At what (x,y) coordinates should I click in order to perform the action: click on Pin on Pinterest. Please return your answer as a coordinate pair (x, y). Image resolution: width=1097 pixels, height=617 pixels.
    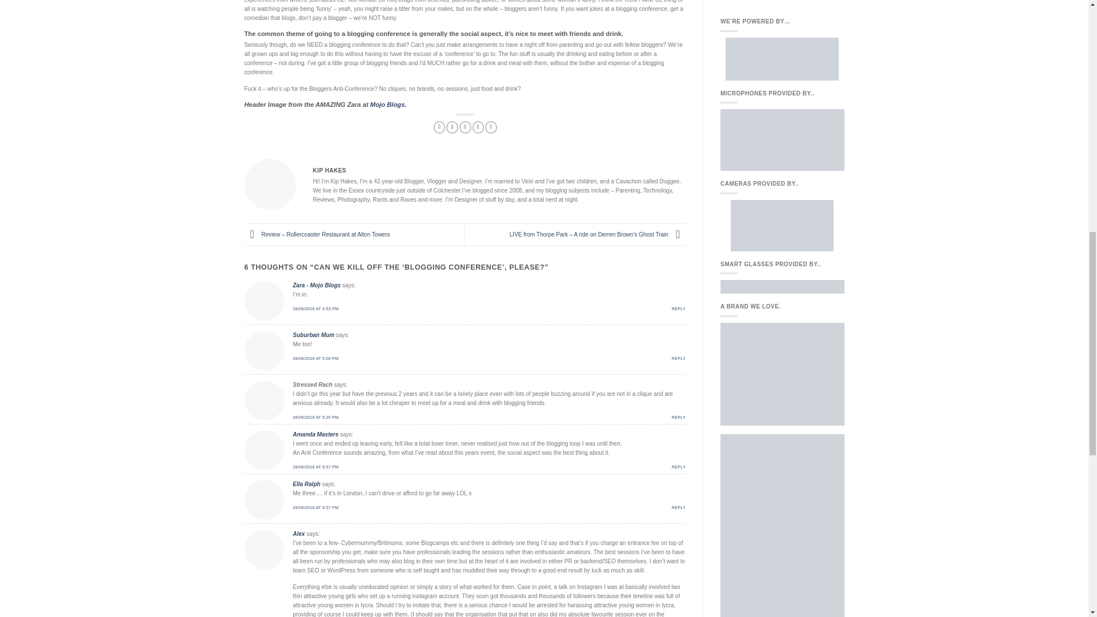
    Looking at the image, I should click on (479, 127).